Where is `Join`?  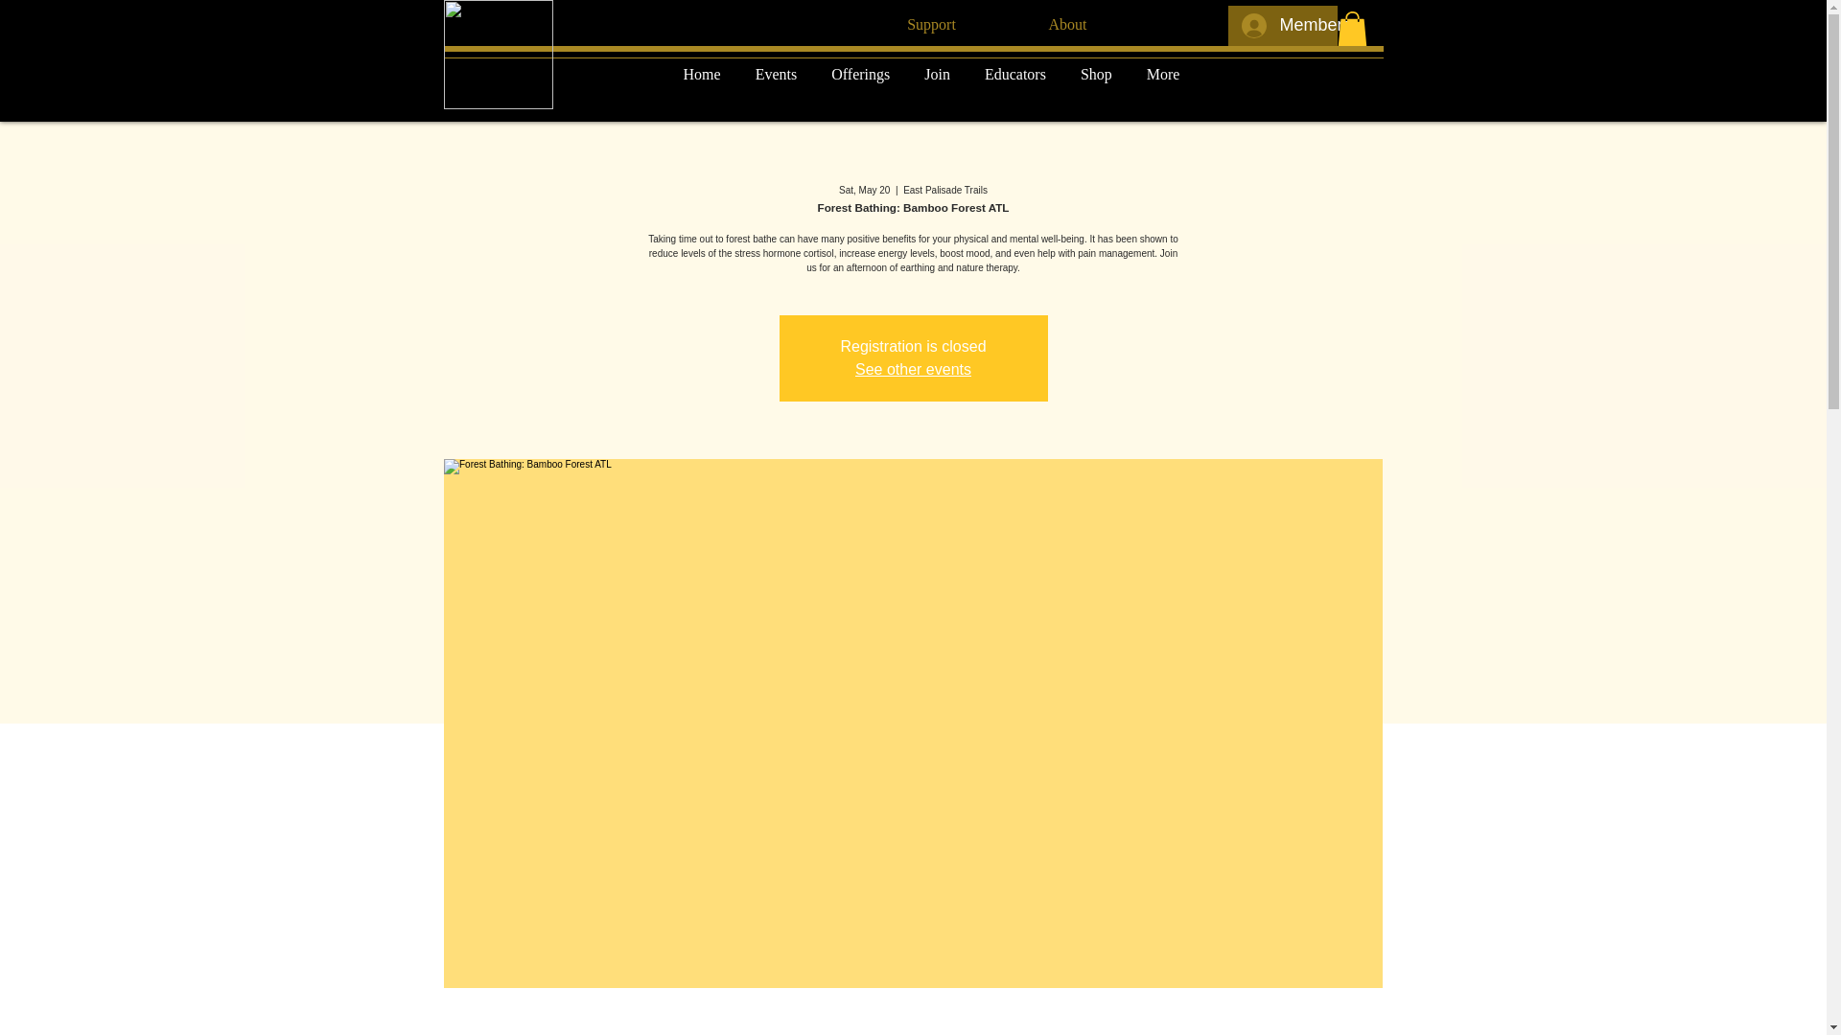 Join is located at coordinates (938, 80).